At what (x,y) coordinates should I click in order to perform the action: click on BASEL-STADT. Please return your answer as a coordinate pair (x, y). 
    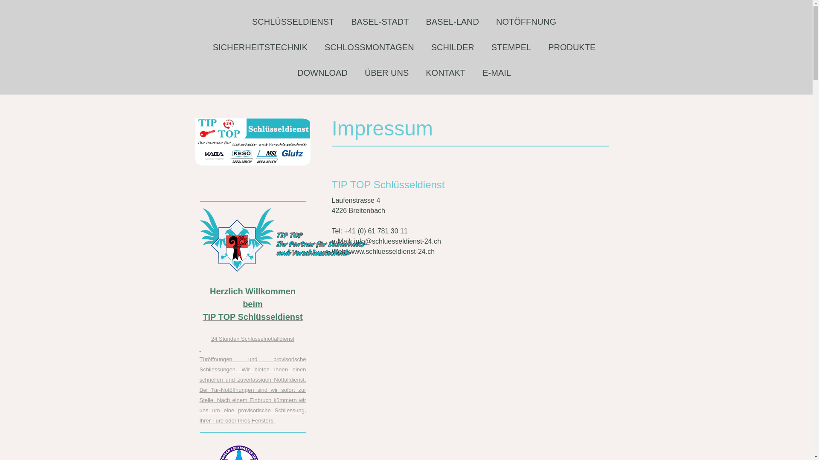
    Looking at the image, I should click on (380, 22).